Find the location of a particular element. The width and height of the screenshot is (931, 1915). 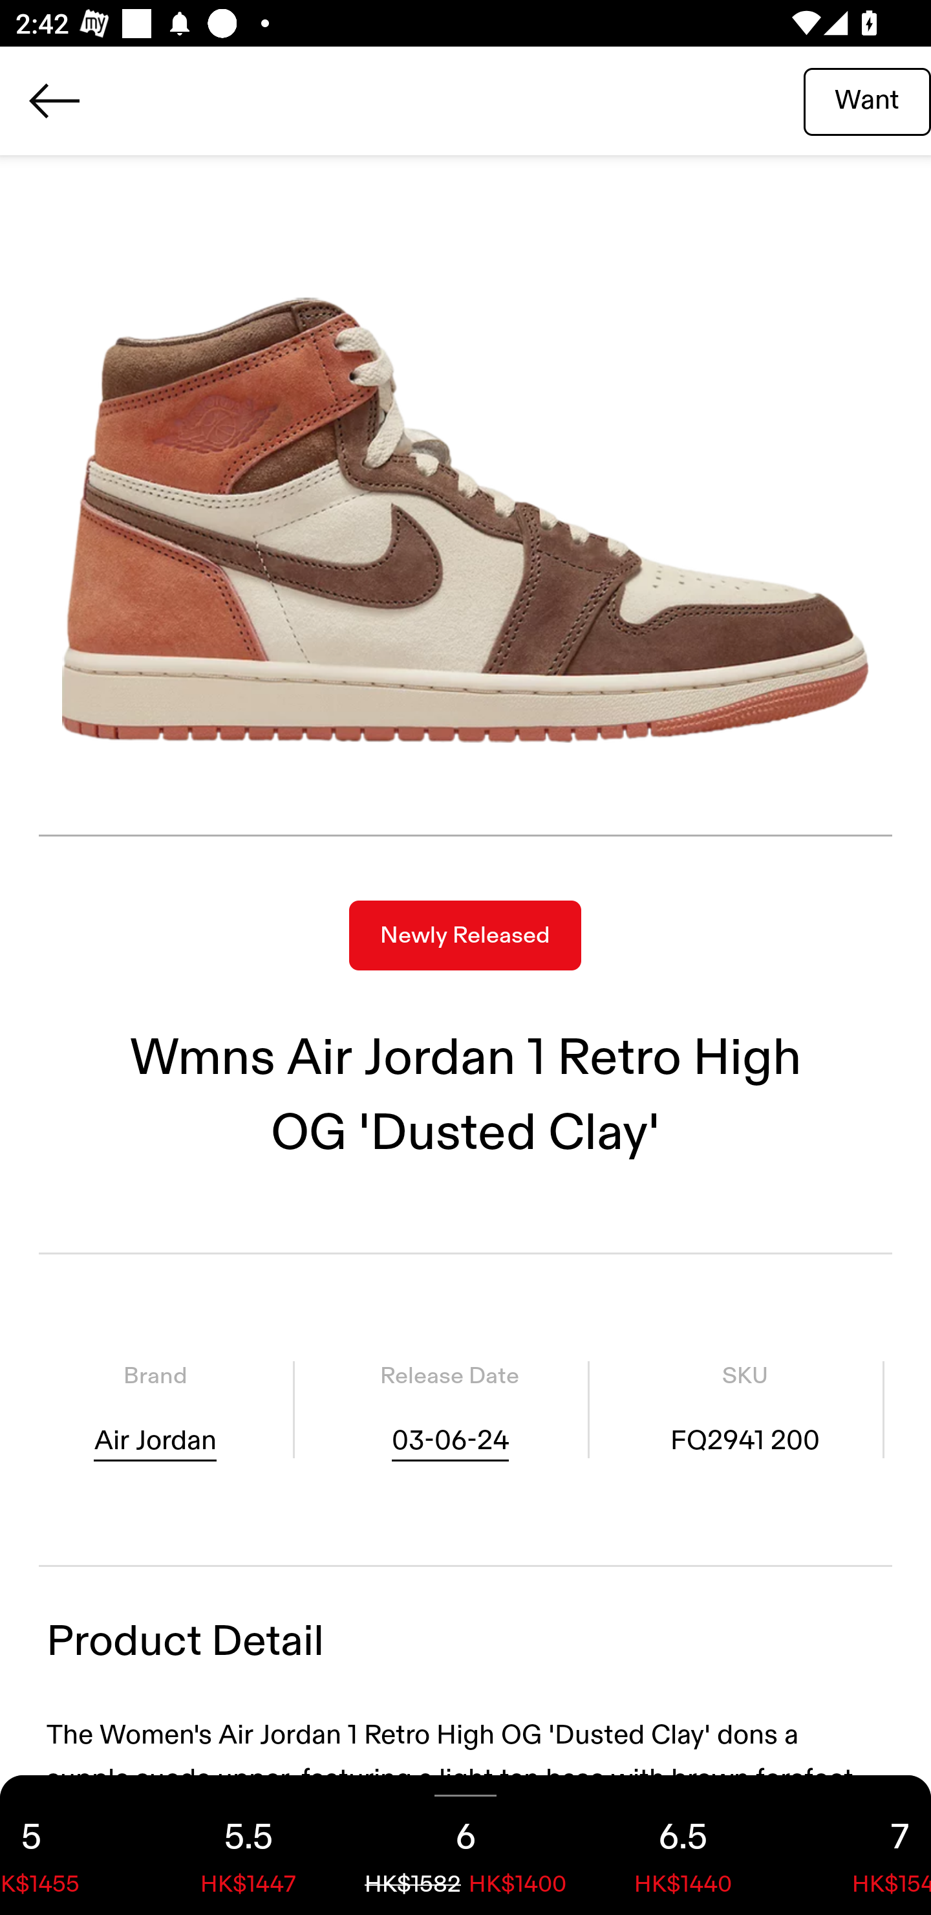

5 HK$1455 is located at coordinates (70, 1845).